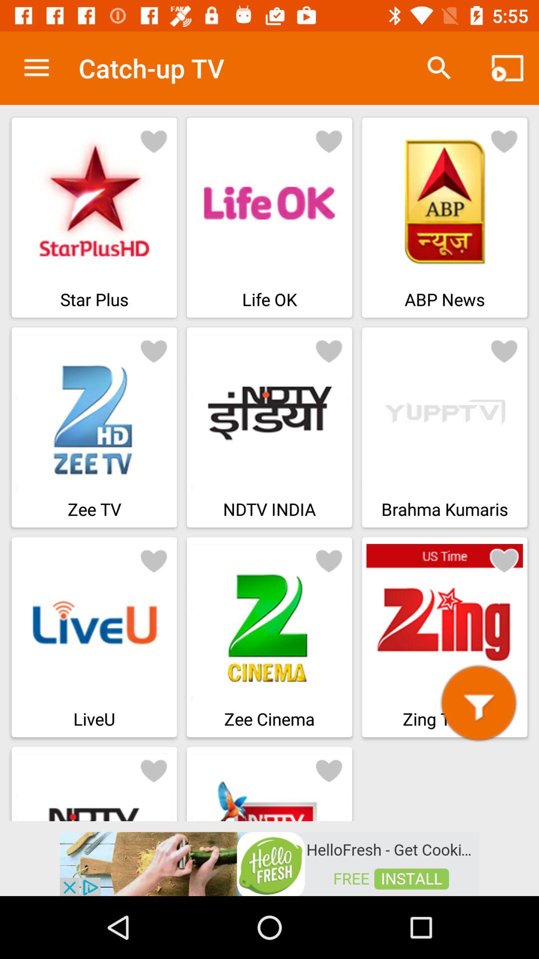 The height and width of the screenshot is (959, 539). What do you see at coordinates (479, 703) in the screenshot?
I see `this zing button` at bounding box center [479, 703].